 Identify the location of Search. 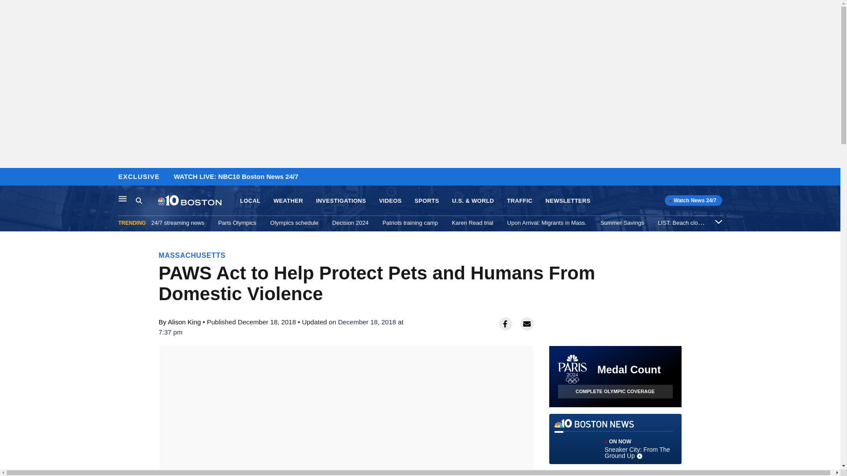
(139, 200).